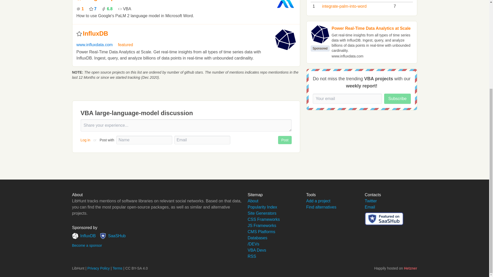  I want to click on Common Mentions, so click(80, 9).